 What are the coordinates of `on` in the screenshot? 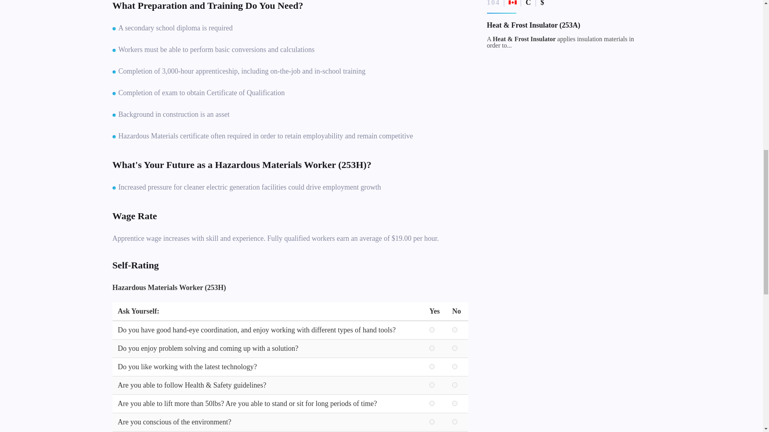 It's located at (432, 403).